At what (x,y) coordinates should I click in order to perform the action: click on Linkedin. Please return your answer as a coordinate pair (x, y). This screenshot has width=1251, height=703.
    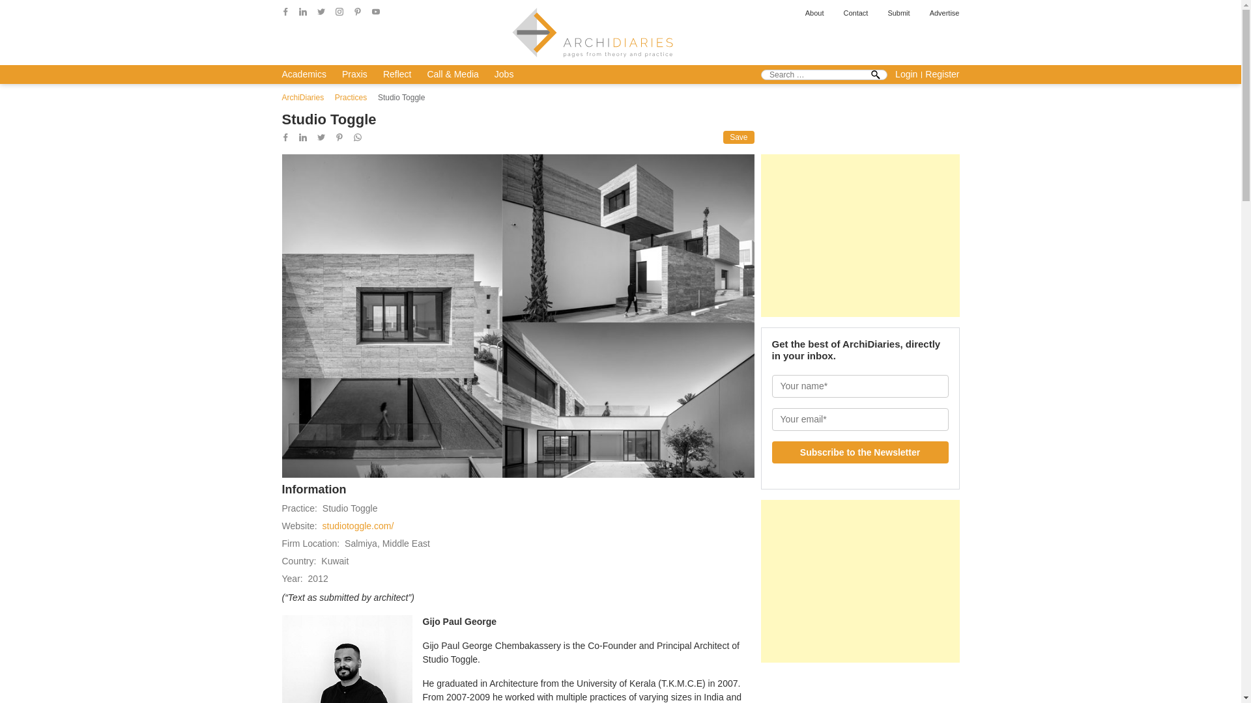
    Looking at the image, I should click on (302, 137).